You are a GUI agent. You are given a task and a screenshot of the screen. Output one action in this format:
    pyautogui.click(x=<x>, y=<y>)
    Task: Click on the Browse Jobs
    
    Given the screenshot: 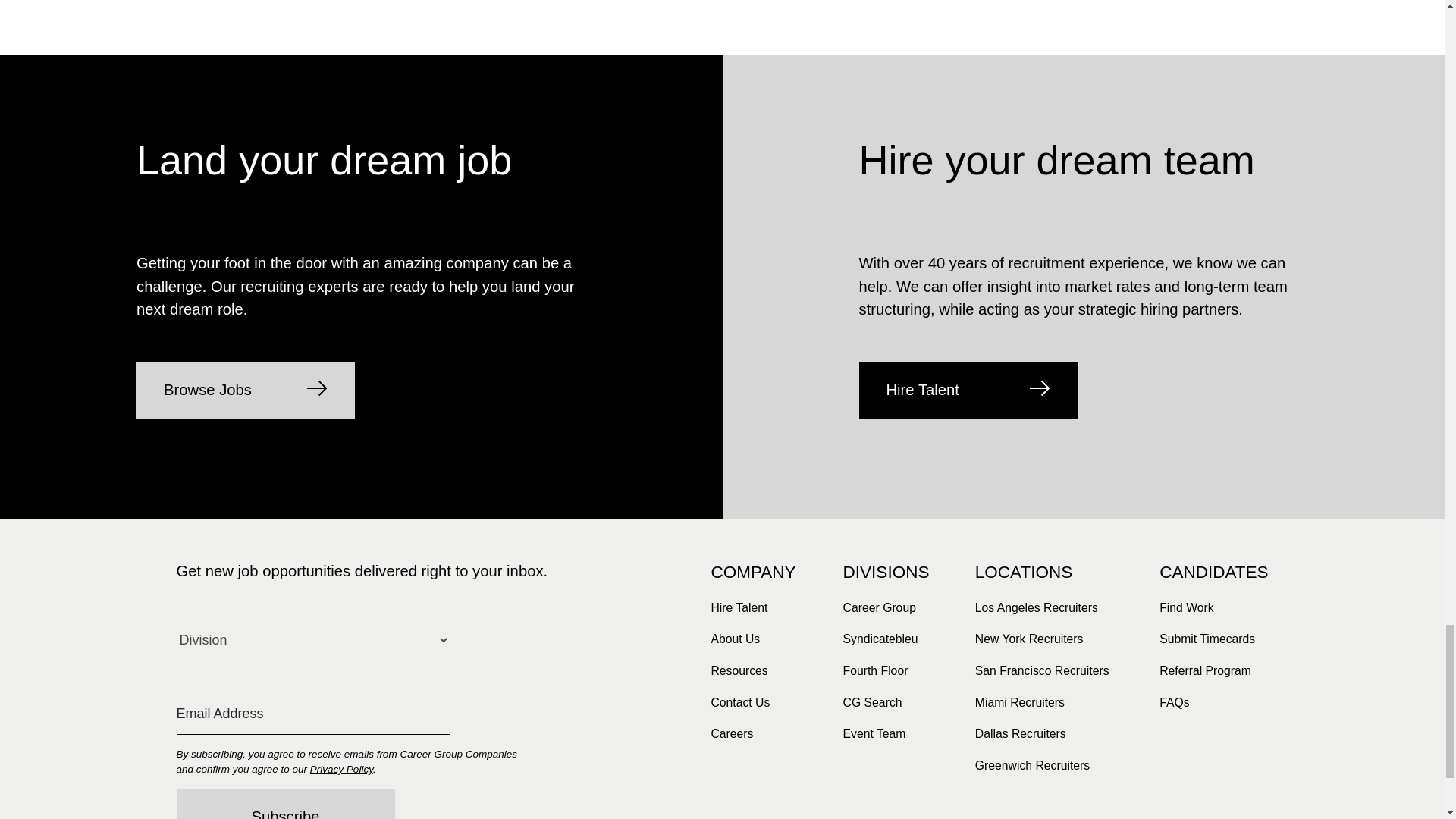 What is the action you would take?
    pyautogui.click(x=246, y=390)
    